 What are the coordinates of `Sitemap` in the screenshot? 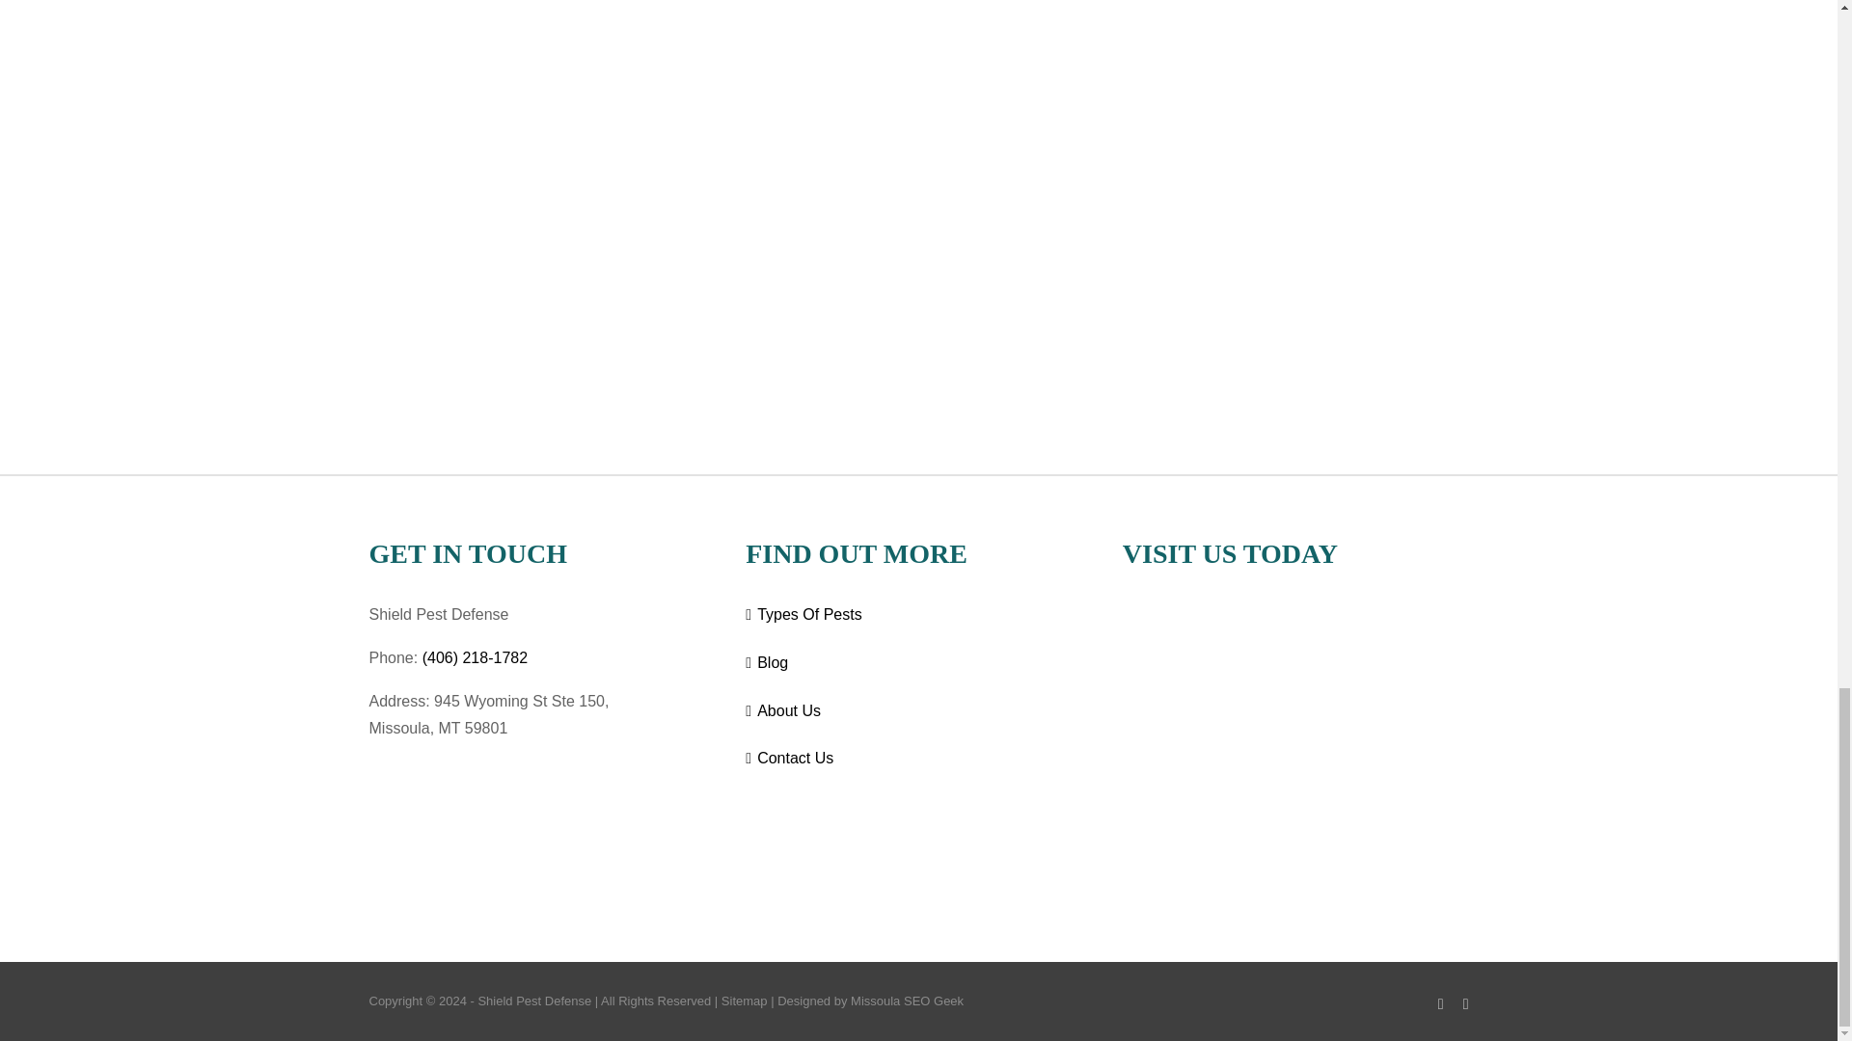 It's located at (745, 1001).